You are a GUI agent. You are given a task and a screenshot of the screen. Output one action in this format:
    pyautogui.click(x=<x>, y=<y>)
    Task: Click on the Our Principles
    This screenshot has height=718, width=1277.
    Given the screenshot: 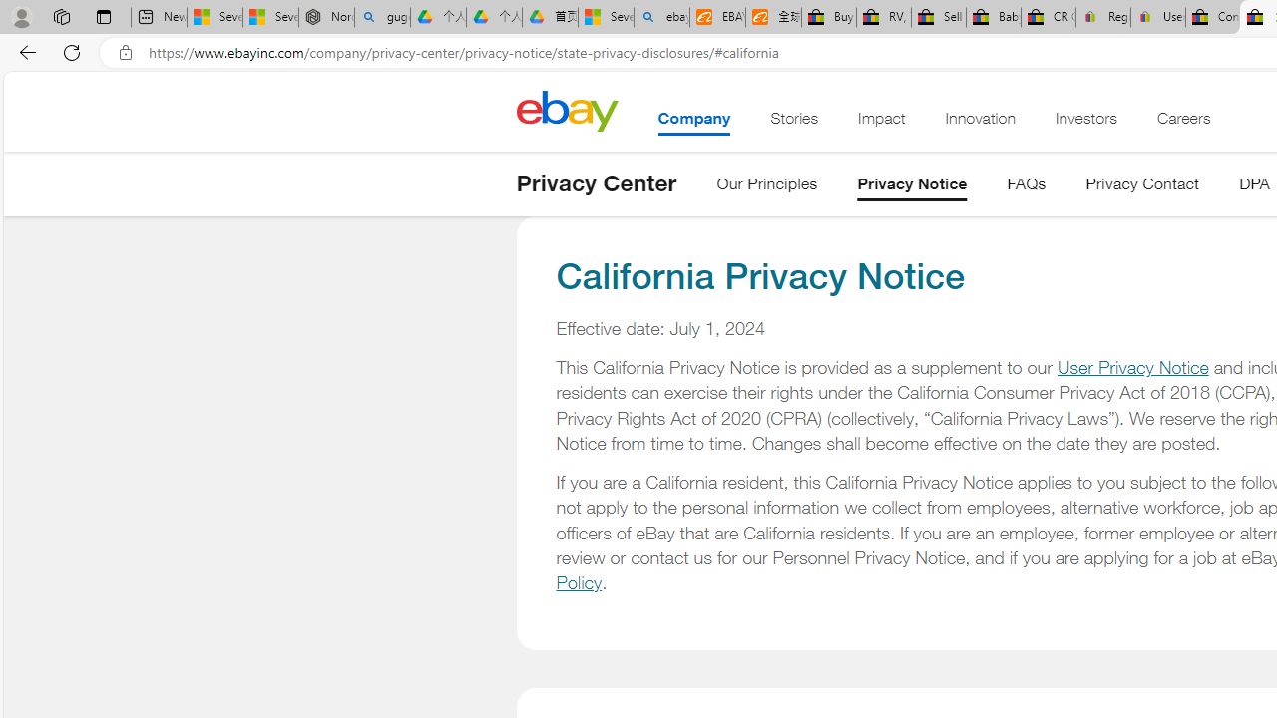 What is the action you would take?
    pyautogui.click(x=767, y=187)
    